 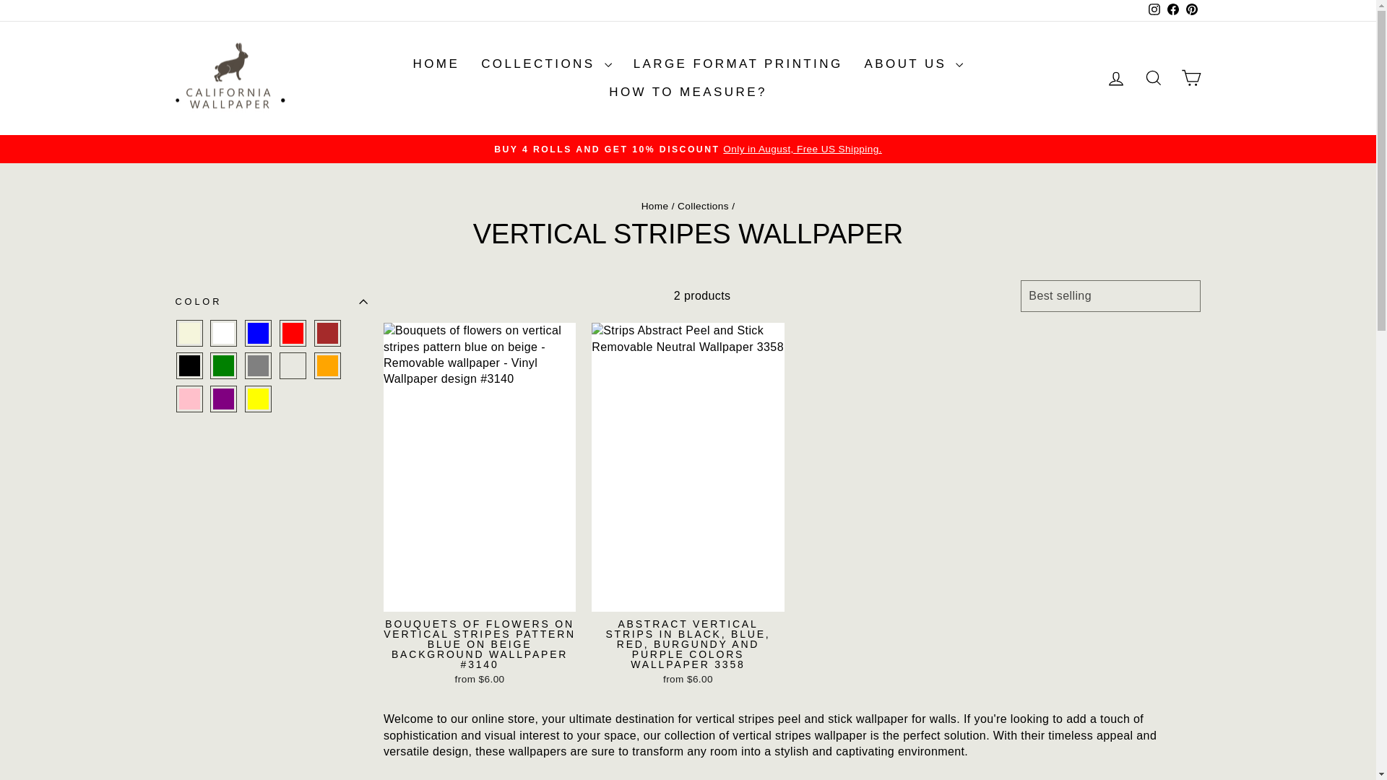 I want to click on Show products matching tag Grey, so click(x=258, y=365).